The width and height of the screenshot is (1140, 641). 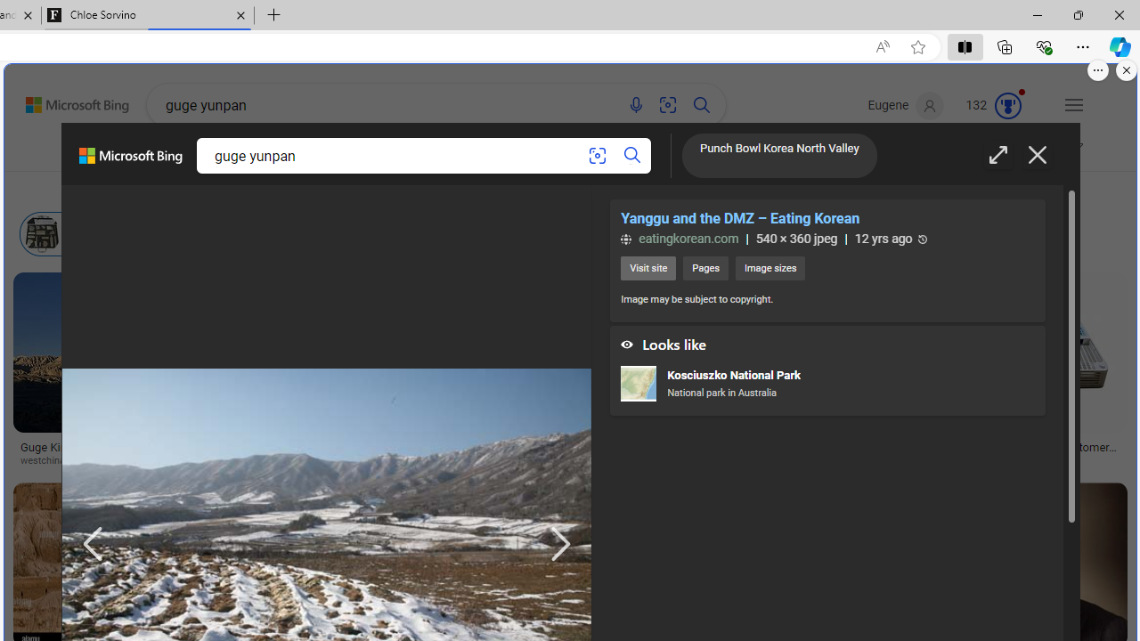 What do you see at coordinates (780, 155) in the screenshot?
I see `MORE` at bounding box center [780, 155].